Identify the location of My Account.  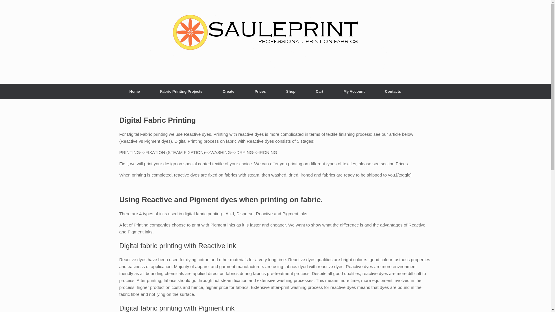
(354, 91).